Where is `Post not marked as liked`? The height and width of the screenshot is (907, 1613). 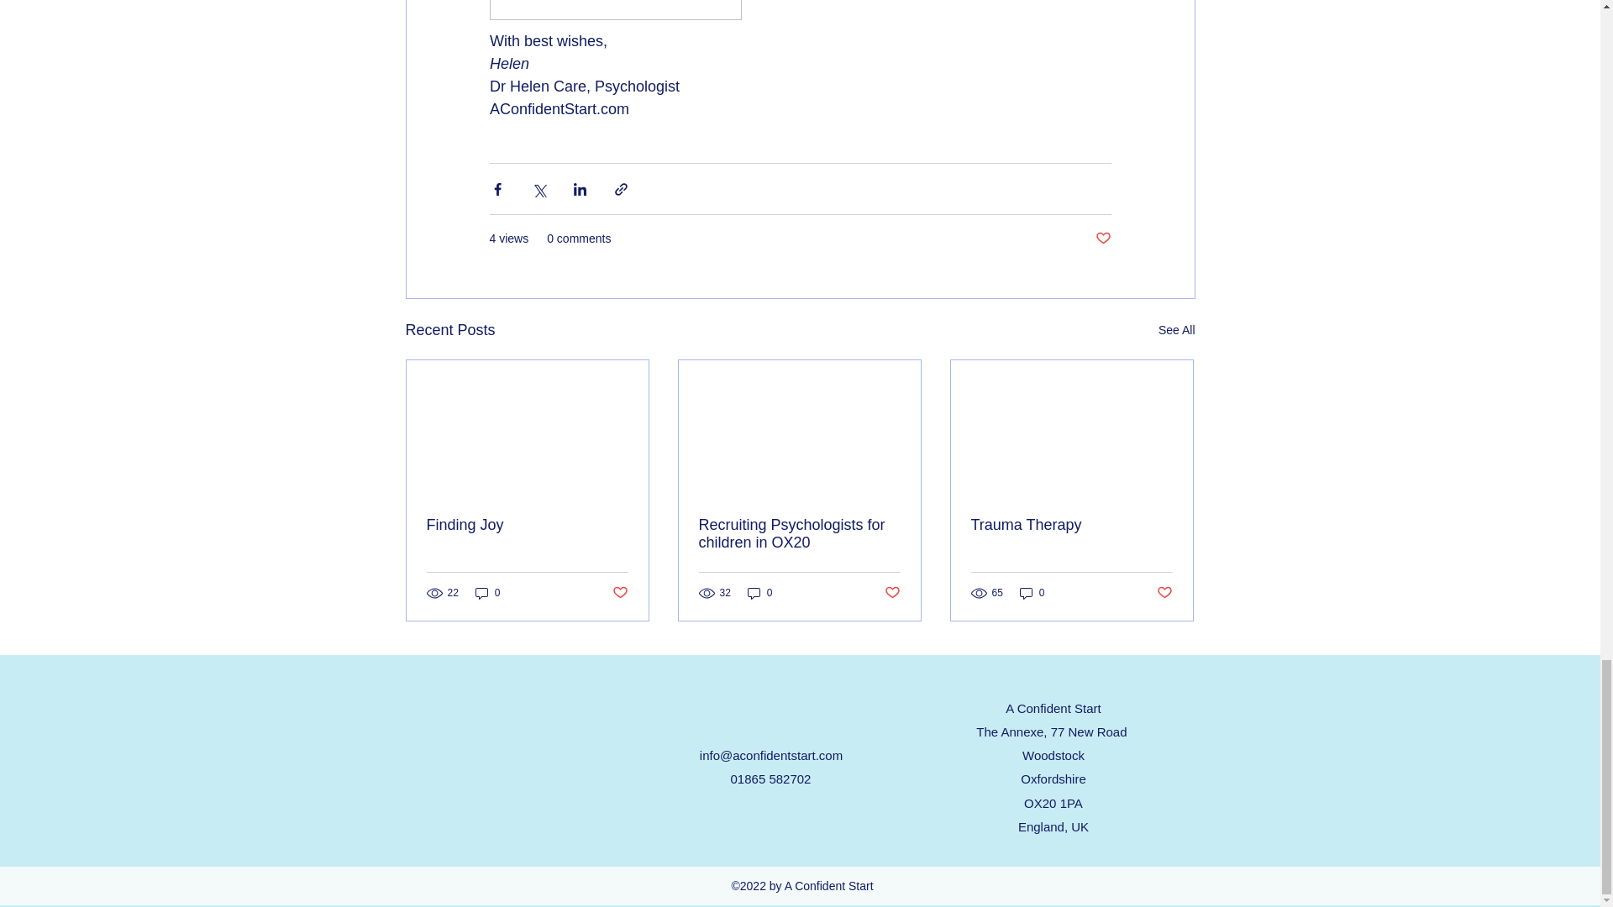
Post not marked as liked is located at coordinates (1102, 239).